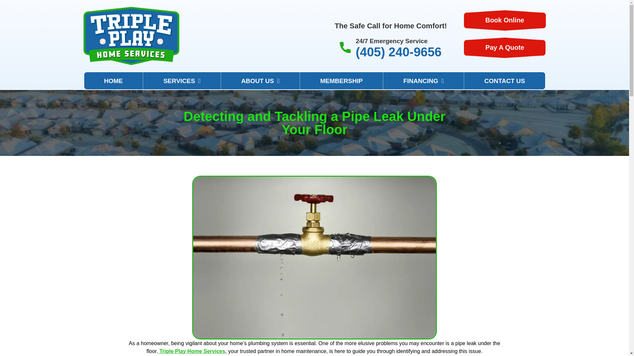  I want to click on Book Online, so click(505, 20).